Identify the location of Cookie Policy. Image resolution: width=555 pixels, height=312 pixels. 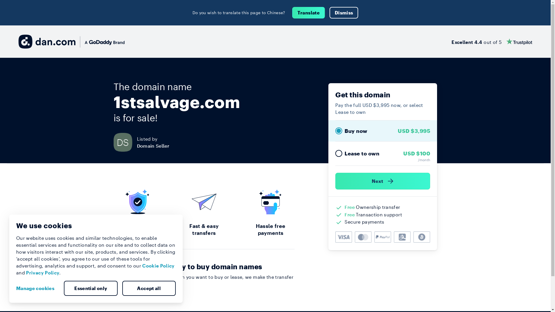
(158, 266).